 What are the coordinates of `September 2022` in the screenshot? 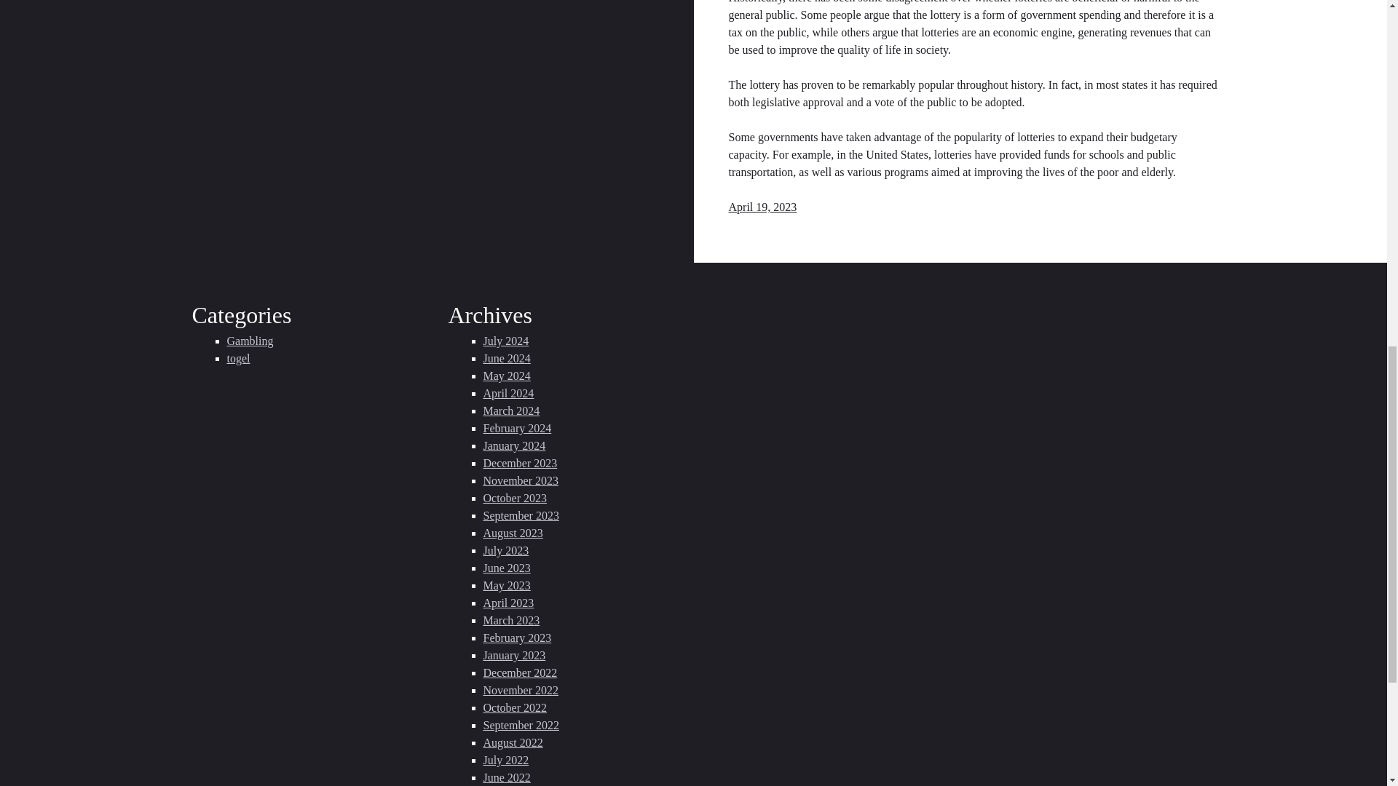 It's located at (521, 725).